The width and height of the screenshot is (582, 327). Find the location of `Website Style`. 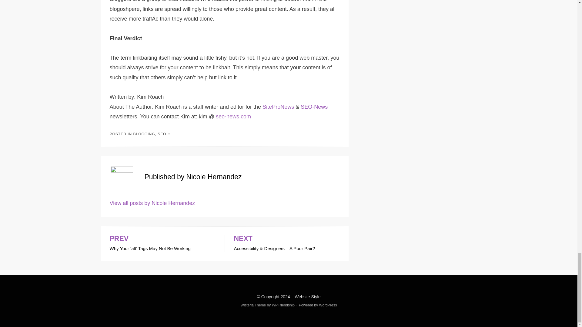

Website Style is located at coordinates (307, 297).